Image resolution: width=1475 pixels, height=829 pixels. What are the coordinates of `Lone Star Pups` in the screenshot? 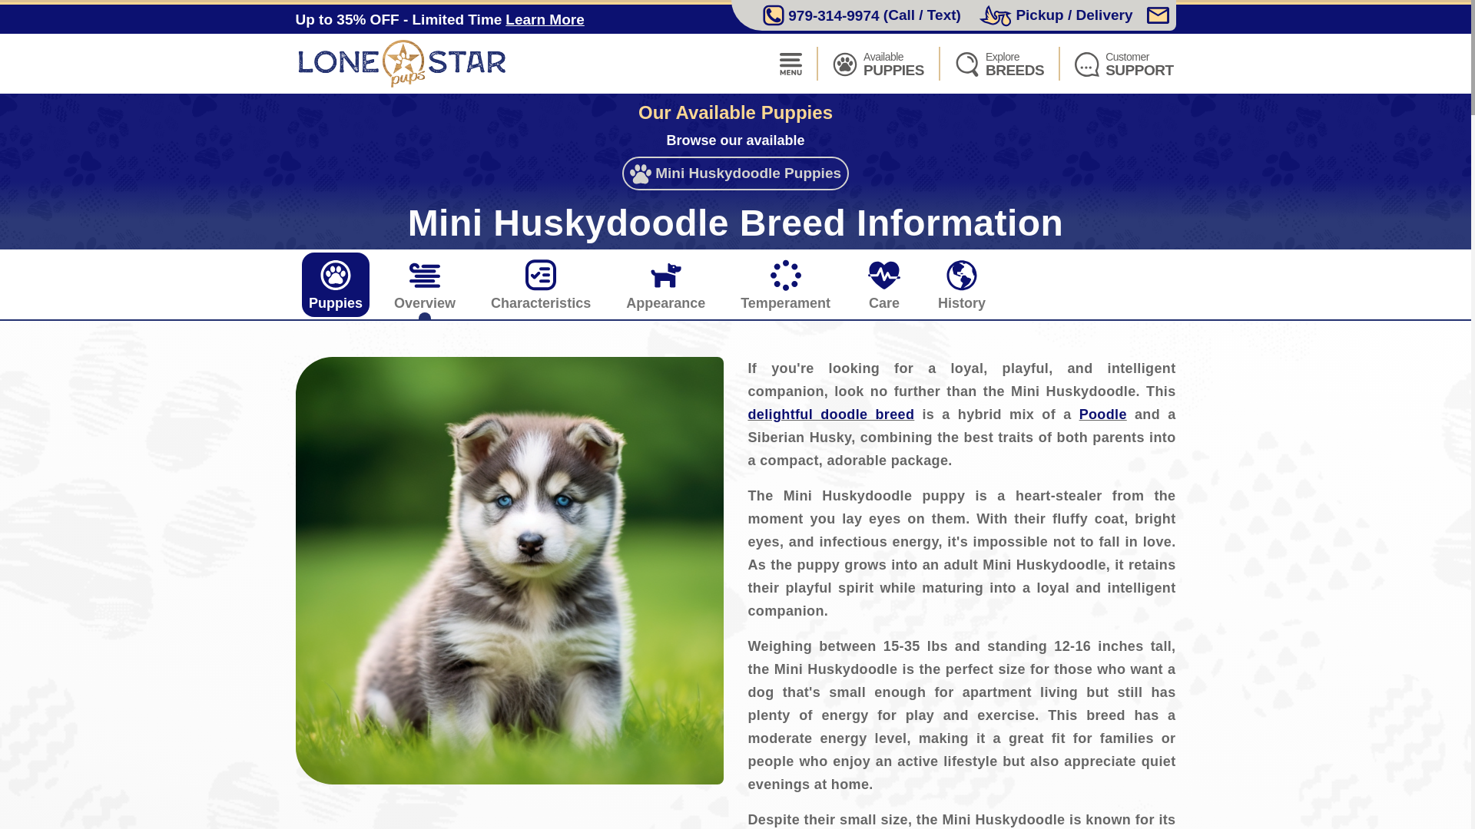 It's located at (1103, 414).